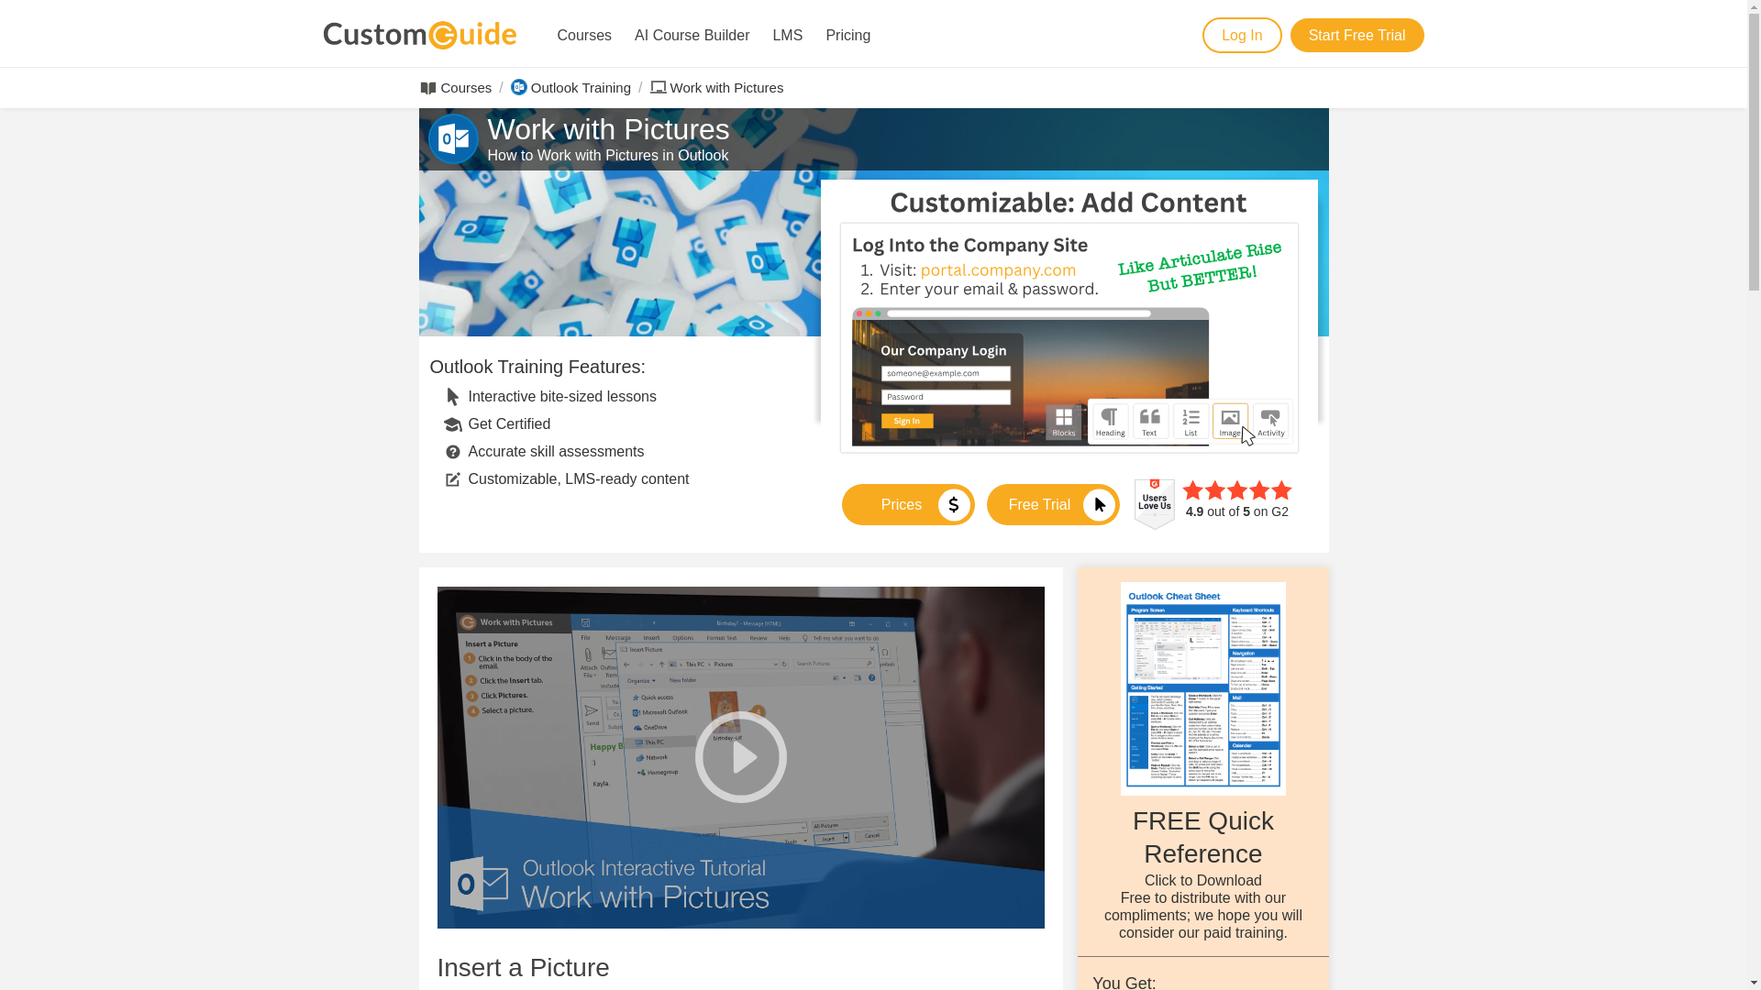  What do you see at coordinates (523, 967) in the screenshot?
I see `Insert a Picture` at bounding box center [523, 967].